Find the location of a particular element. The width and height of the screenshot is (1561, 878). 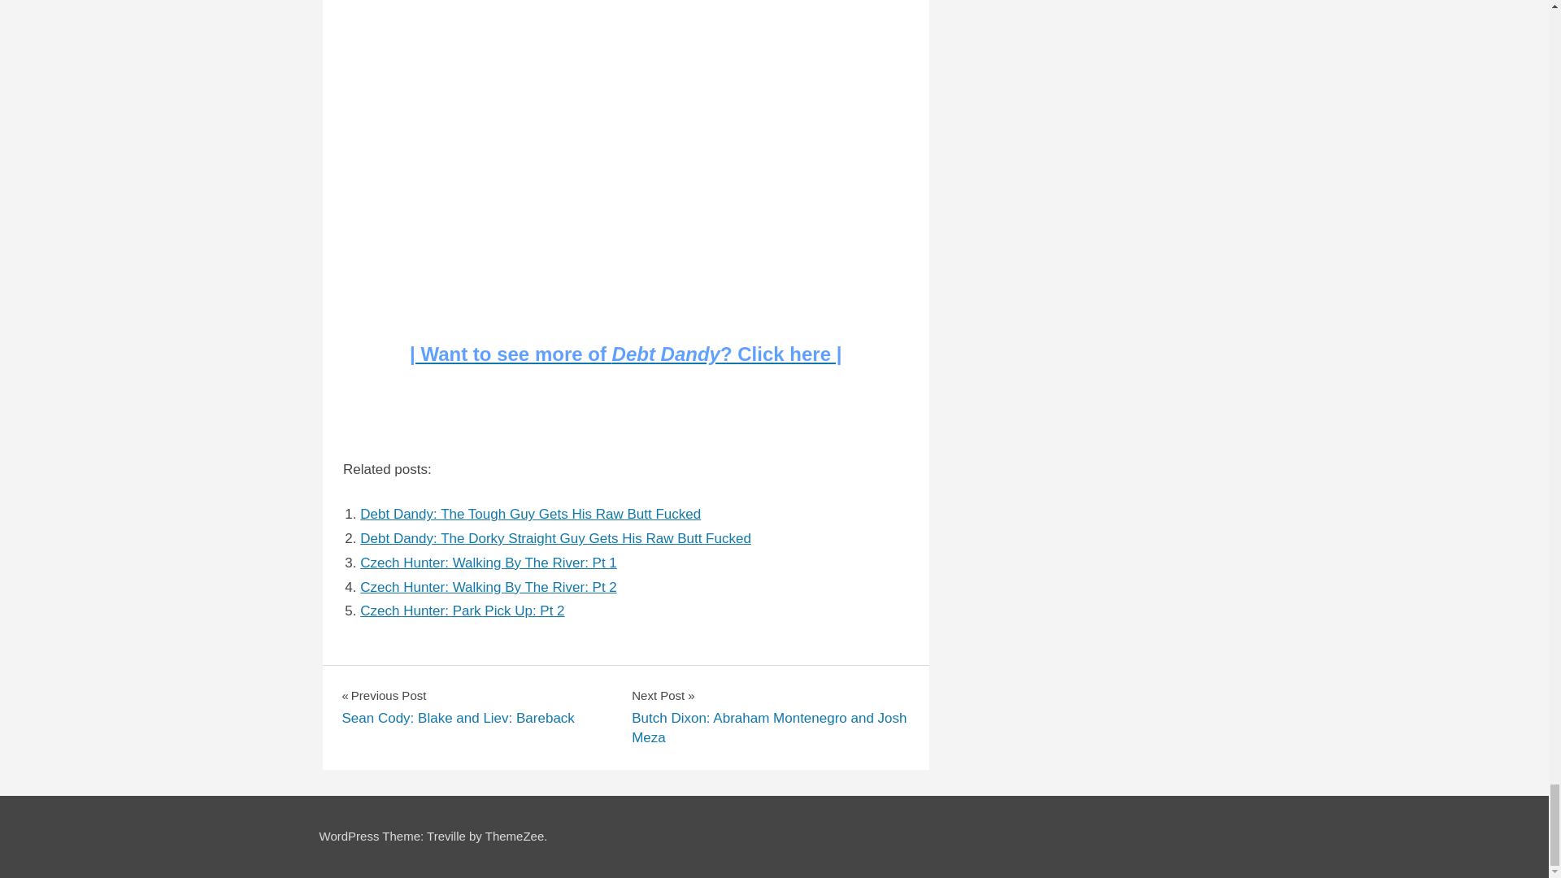

DEBT DANDY is located at coordinates (372, 691).